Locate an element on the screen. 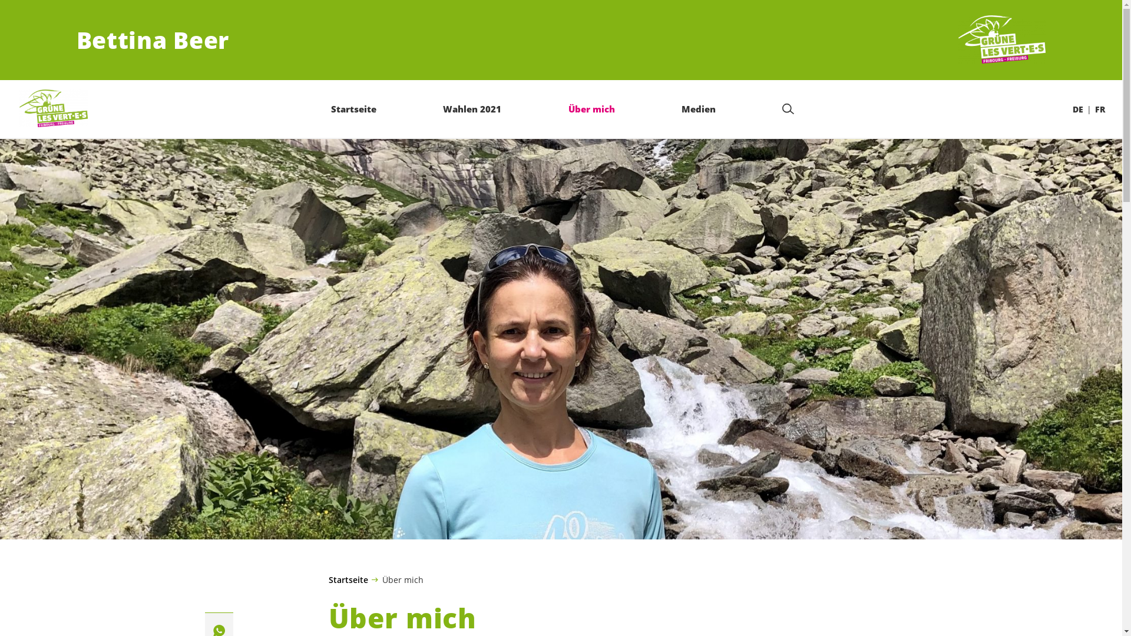 This screenshot has height=636, width=1131. DE is located at coordinates (1078, 110).